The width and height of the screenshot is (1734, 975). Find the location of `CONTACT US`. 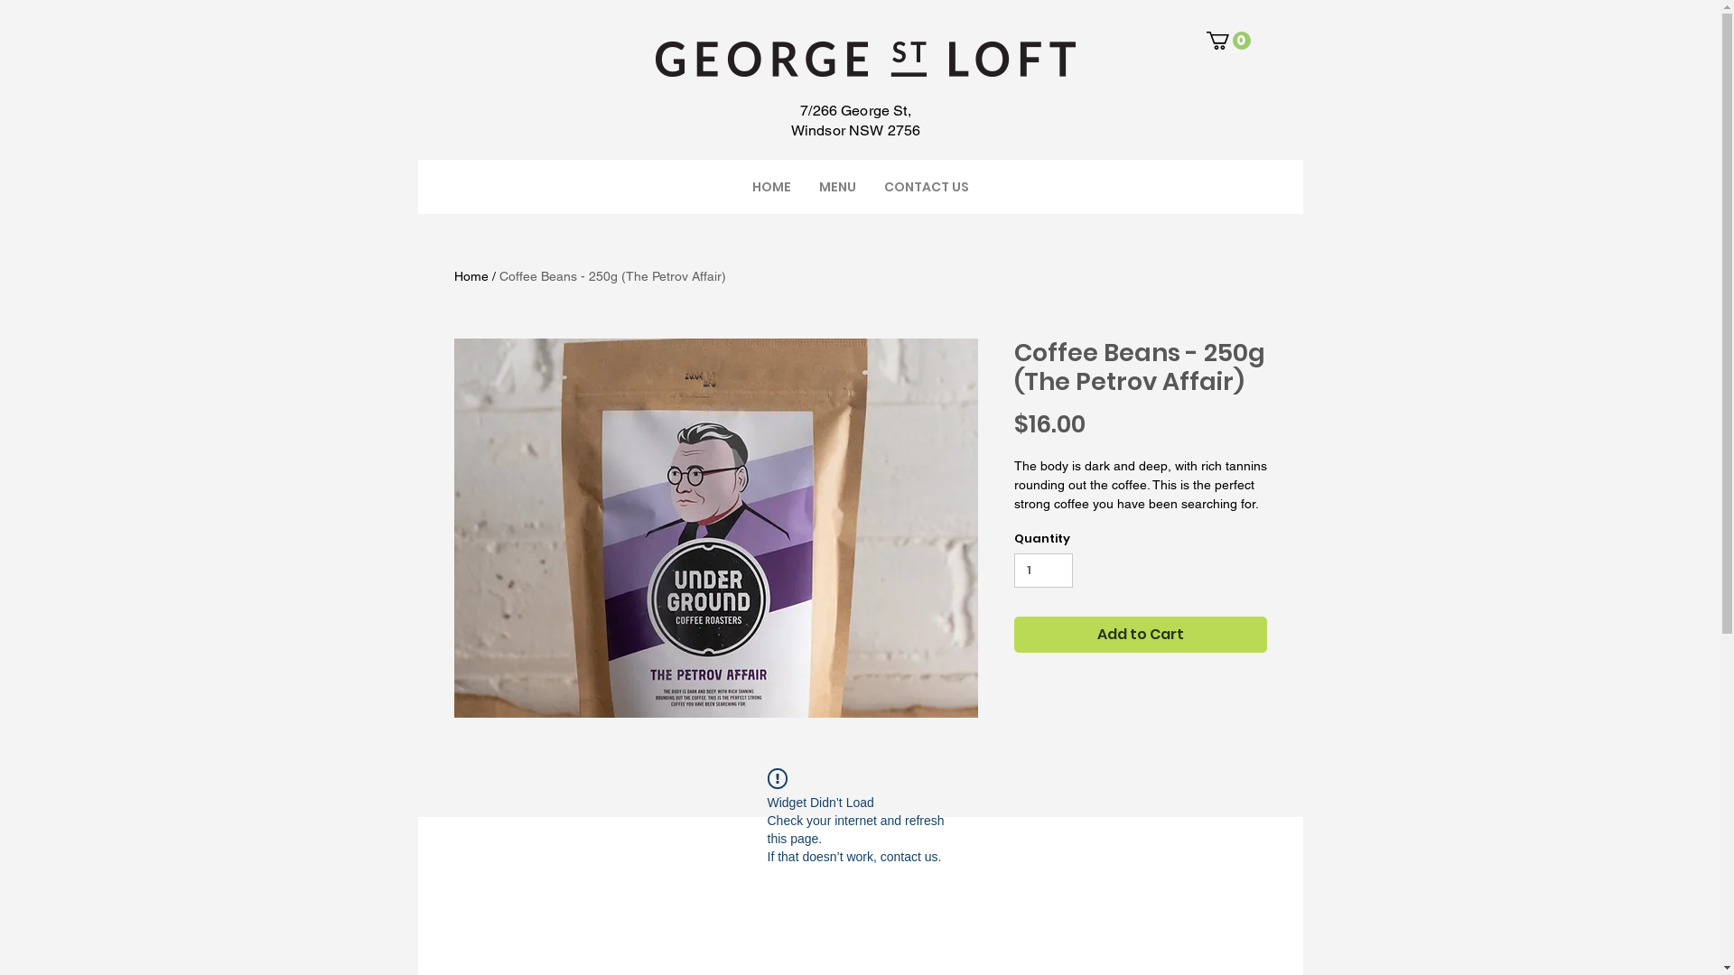

CONTACT US is located at coordinates (927, 187).